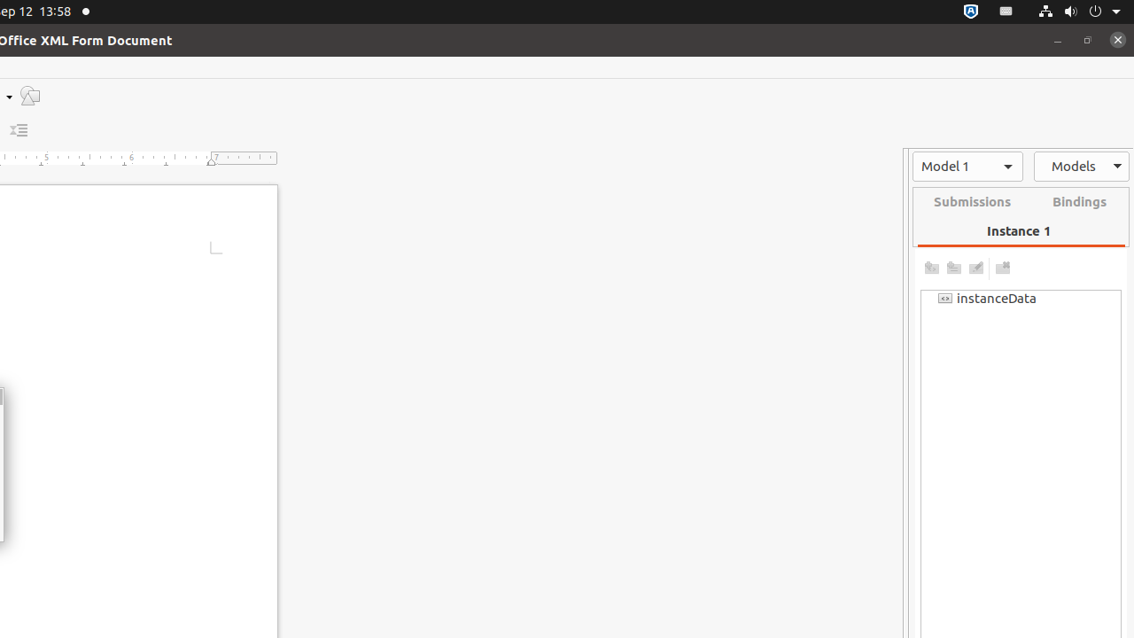 The height and width of the screenshot is (638, 1134). What do you see at coordinates (971, 12) in the screenshot?
I see `:1.72/StatusNotifierItem` at bounding box center [971, 12].